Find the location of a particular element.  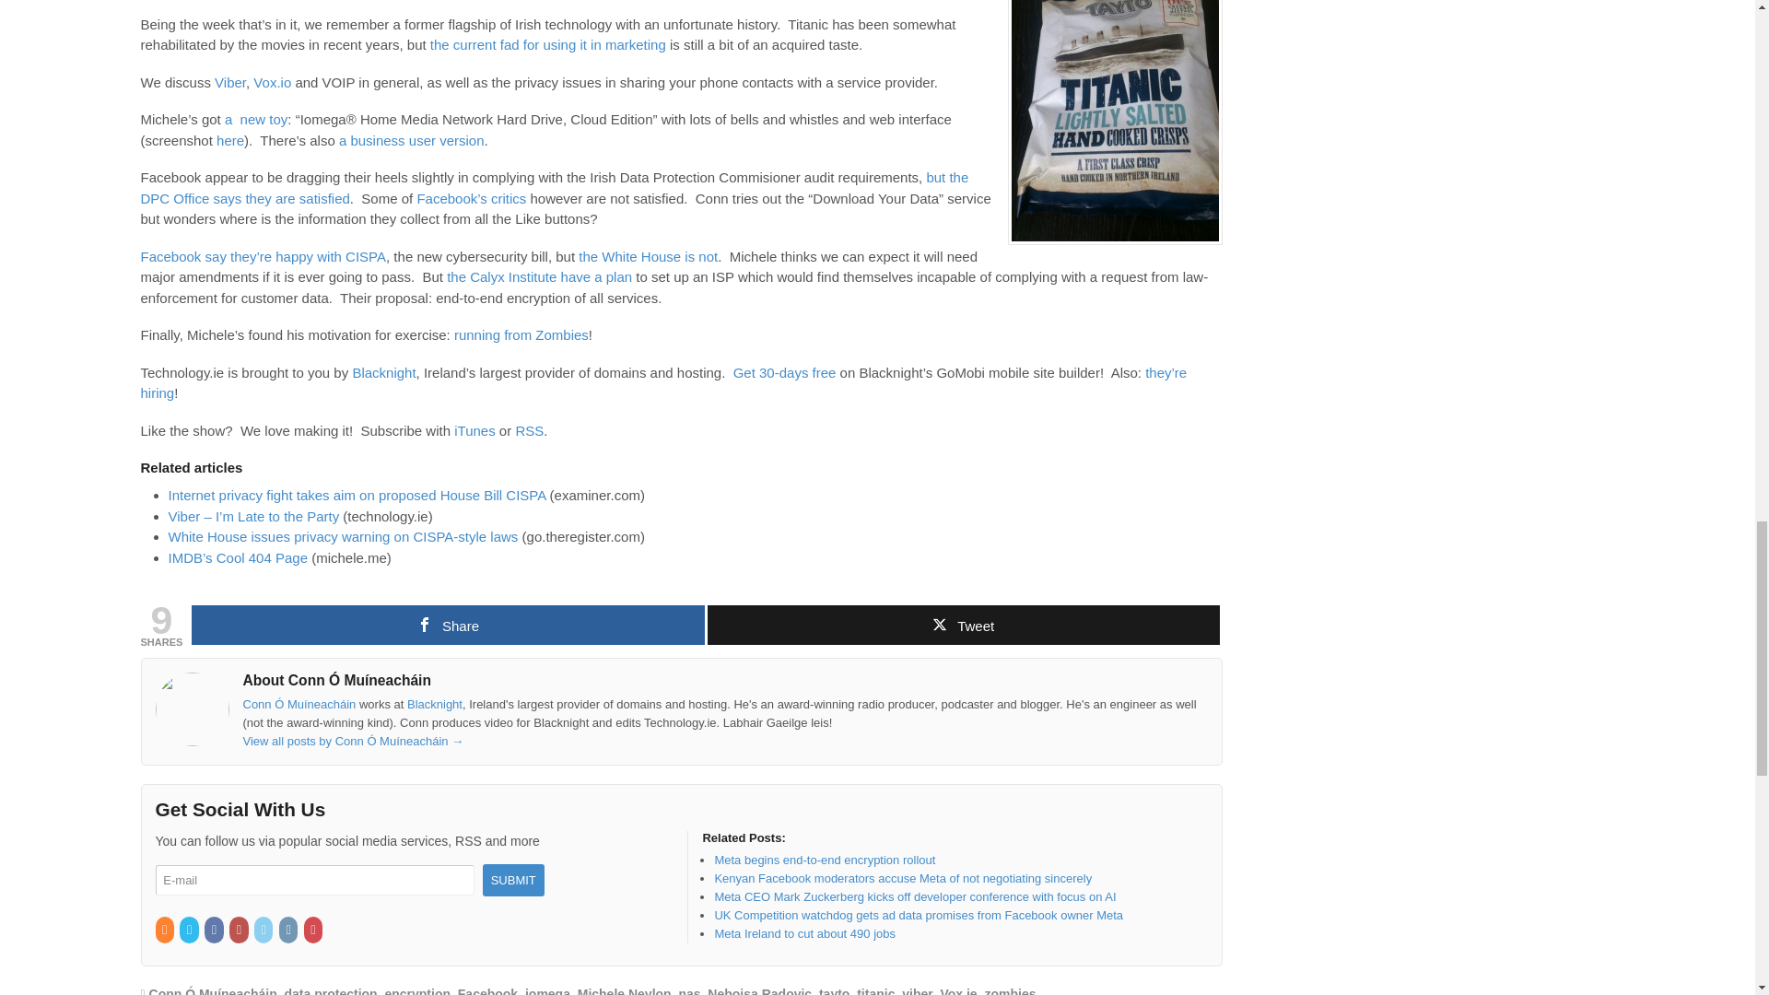

Viber is located at coordinates (229, 83).